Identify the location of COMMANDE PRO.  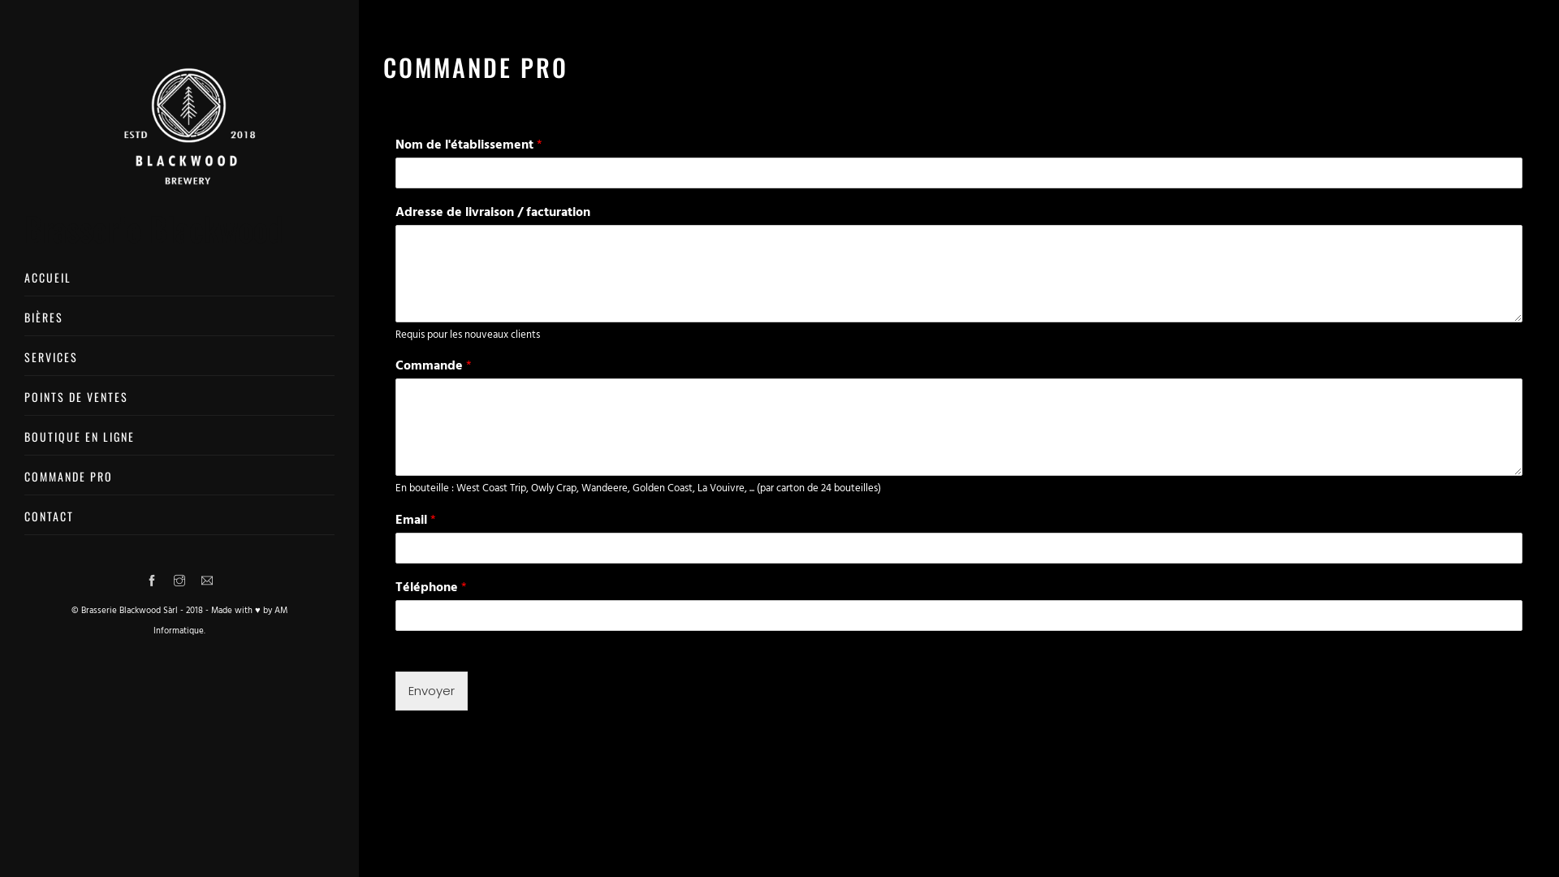
(179, 482).